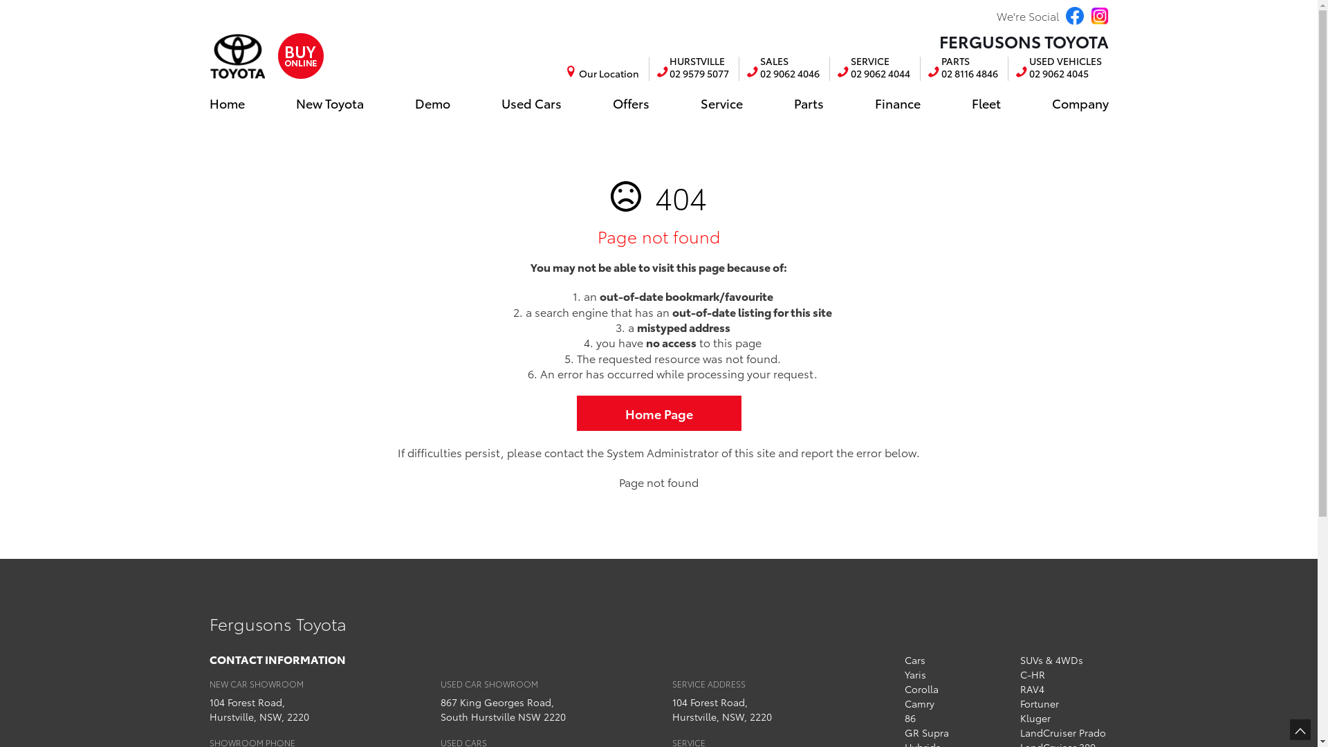  What do you see at coordinates (631, 103) in the screenshot?
I see `Offers` at bounding box center [631, 103].